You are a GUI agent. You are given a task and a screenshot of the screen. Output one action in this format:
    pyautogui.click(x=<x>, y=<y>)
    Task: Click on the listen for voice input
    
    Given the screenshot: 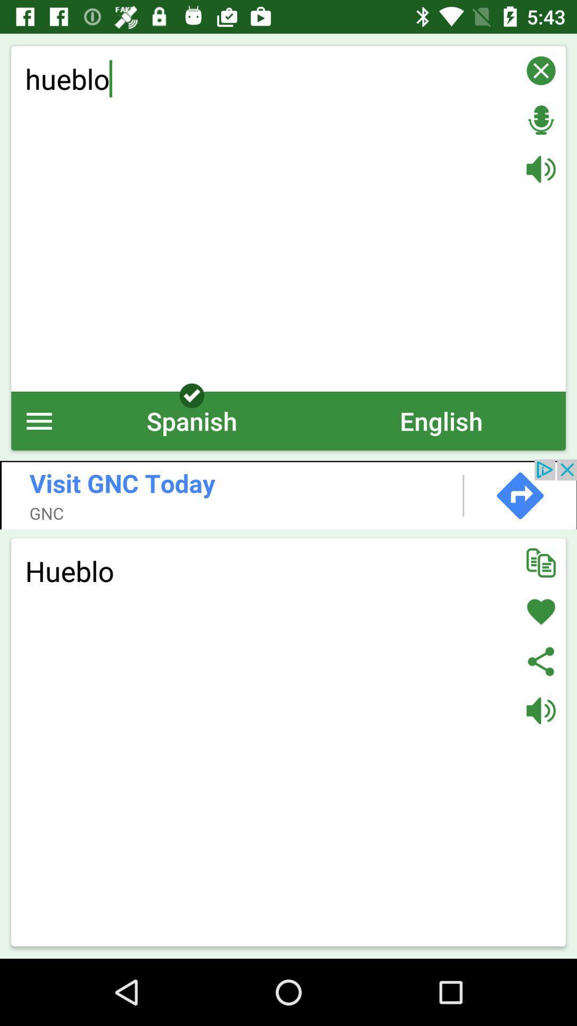 What is the action you would take?
    pyautogui.click(x=541, y=120)
    